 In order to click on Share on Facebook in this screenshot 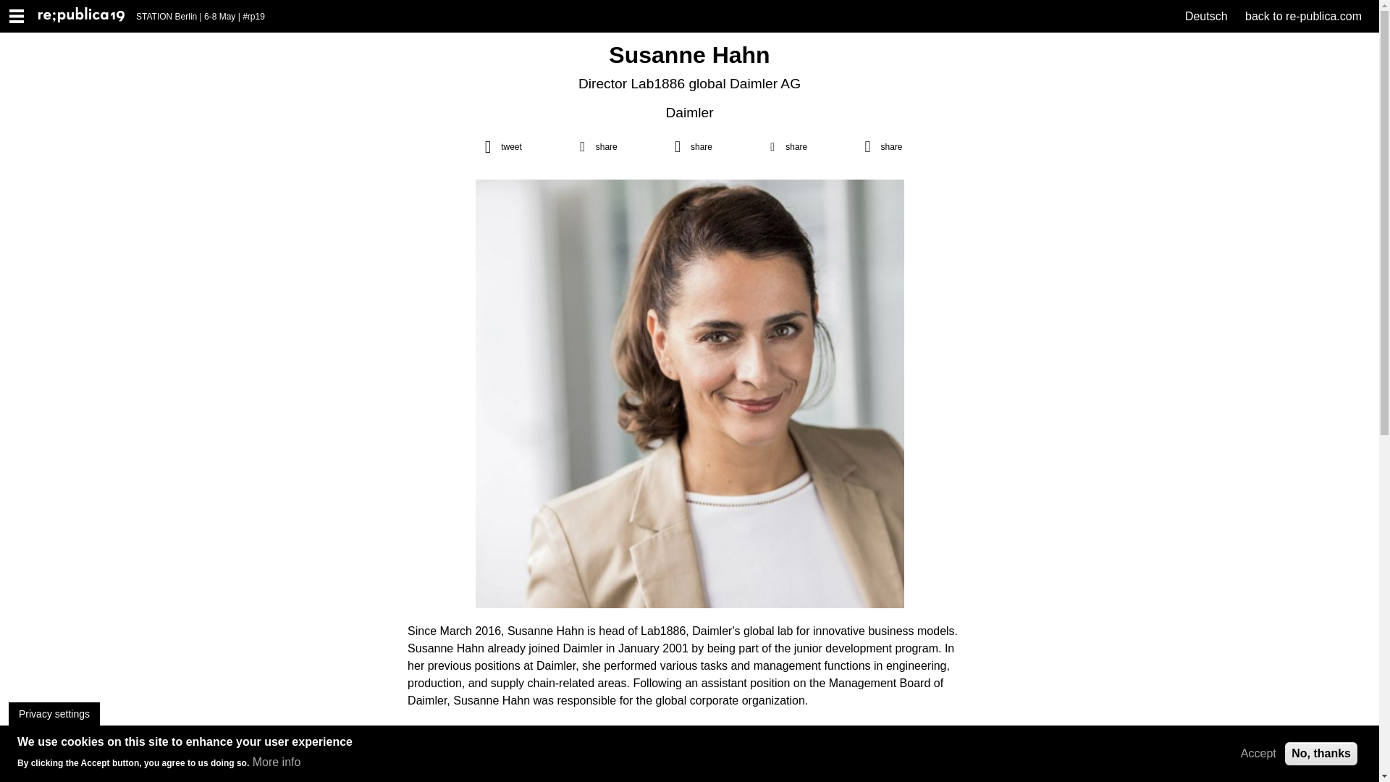, I will do `click(594, 146)`.